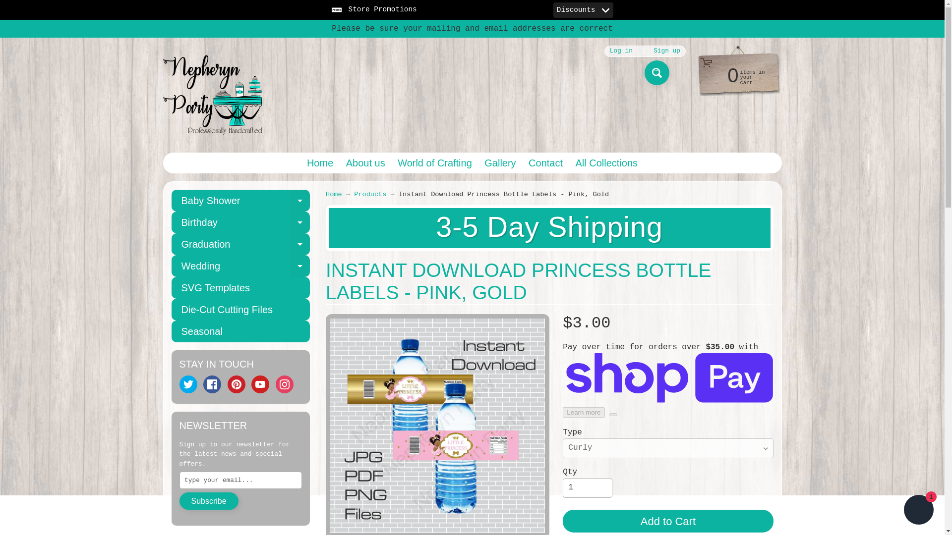 The height and width of the screenshot is (535, 952). I want to click on Expand child menu, so click(212, 384).